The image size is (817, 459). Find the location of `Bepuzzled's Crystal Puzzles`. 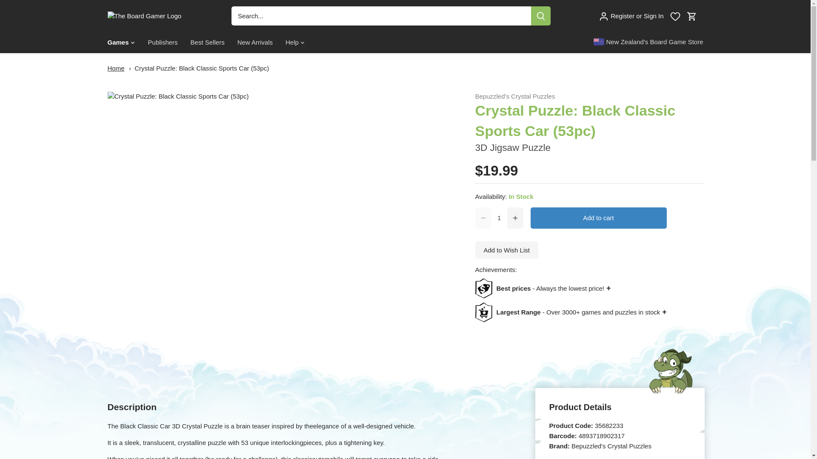

Bepuzzled's Crystal Puzzles is located at coordinates (514, 96).